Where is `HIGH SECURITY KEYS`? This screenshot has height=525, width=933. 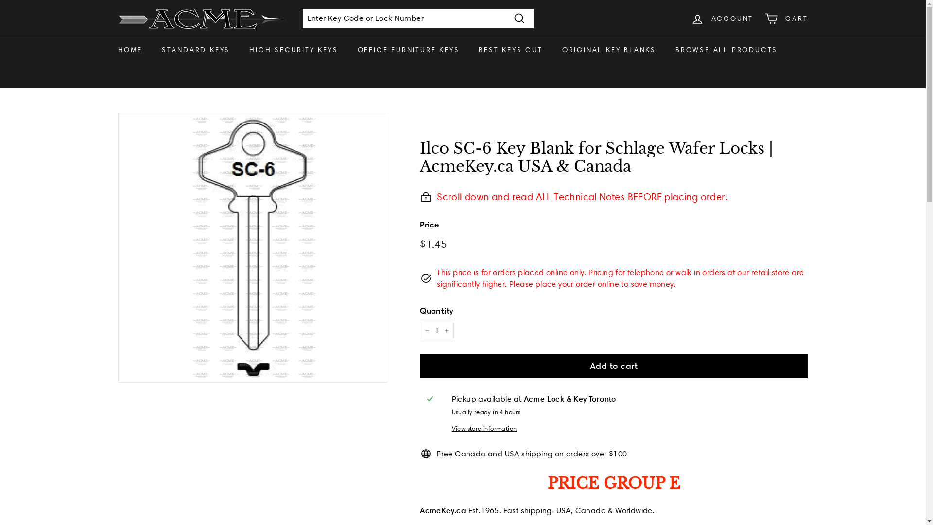
HIGH SECURITY KEYS is located at coordinates (294, 50).